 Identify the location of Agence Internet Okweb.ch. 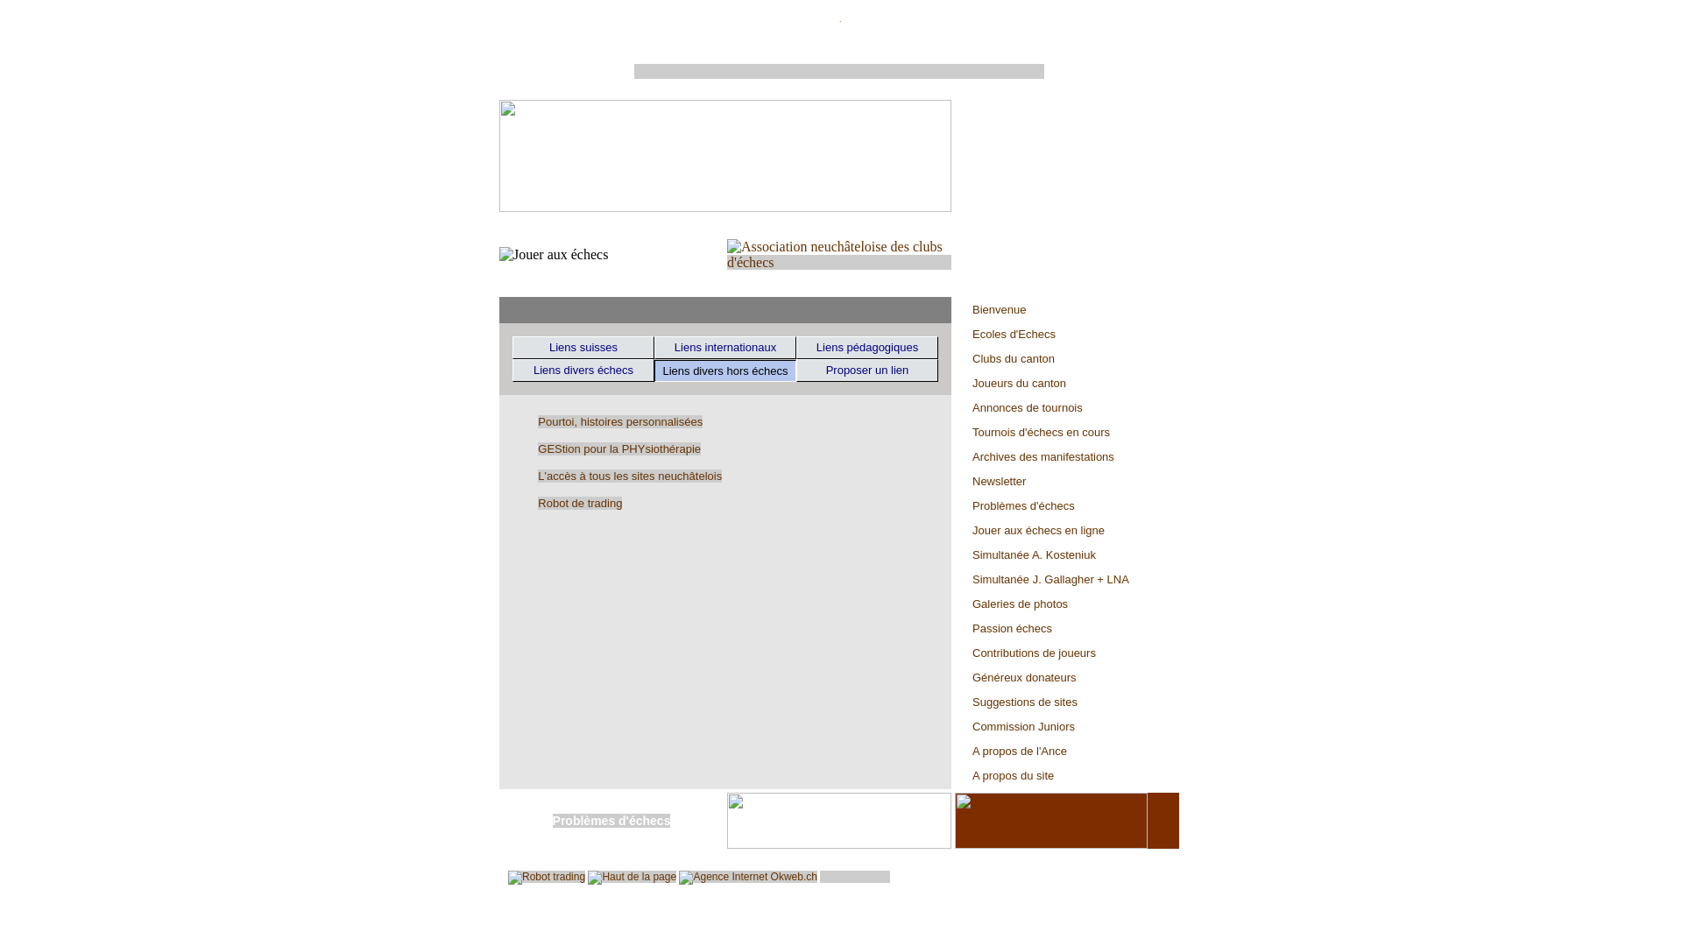
(748, 878).